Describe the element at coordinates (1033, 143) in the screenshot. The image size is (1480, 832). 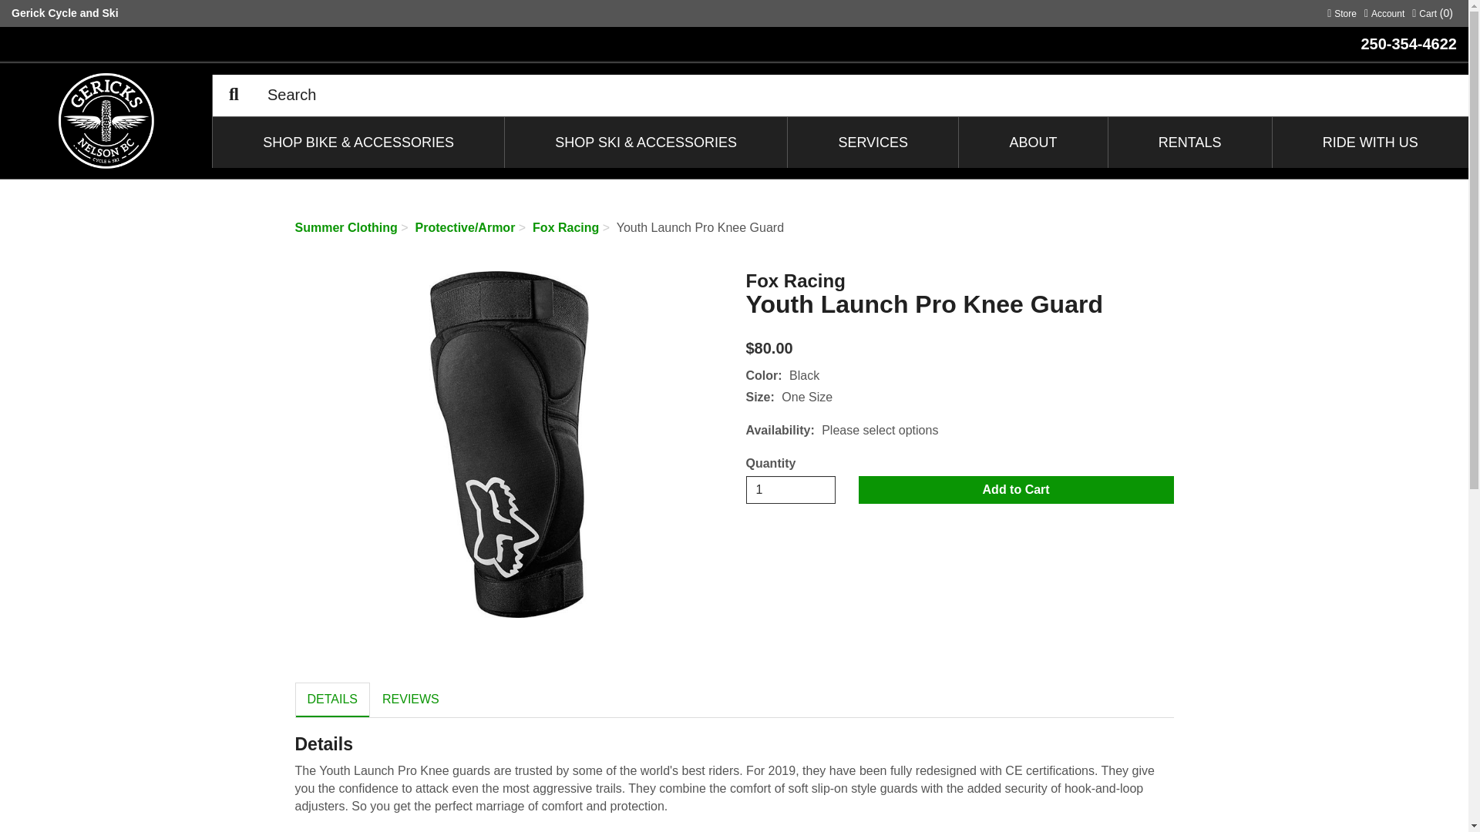
I see `Cart` at that location.